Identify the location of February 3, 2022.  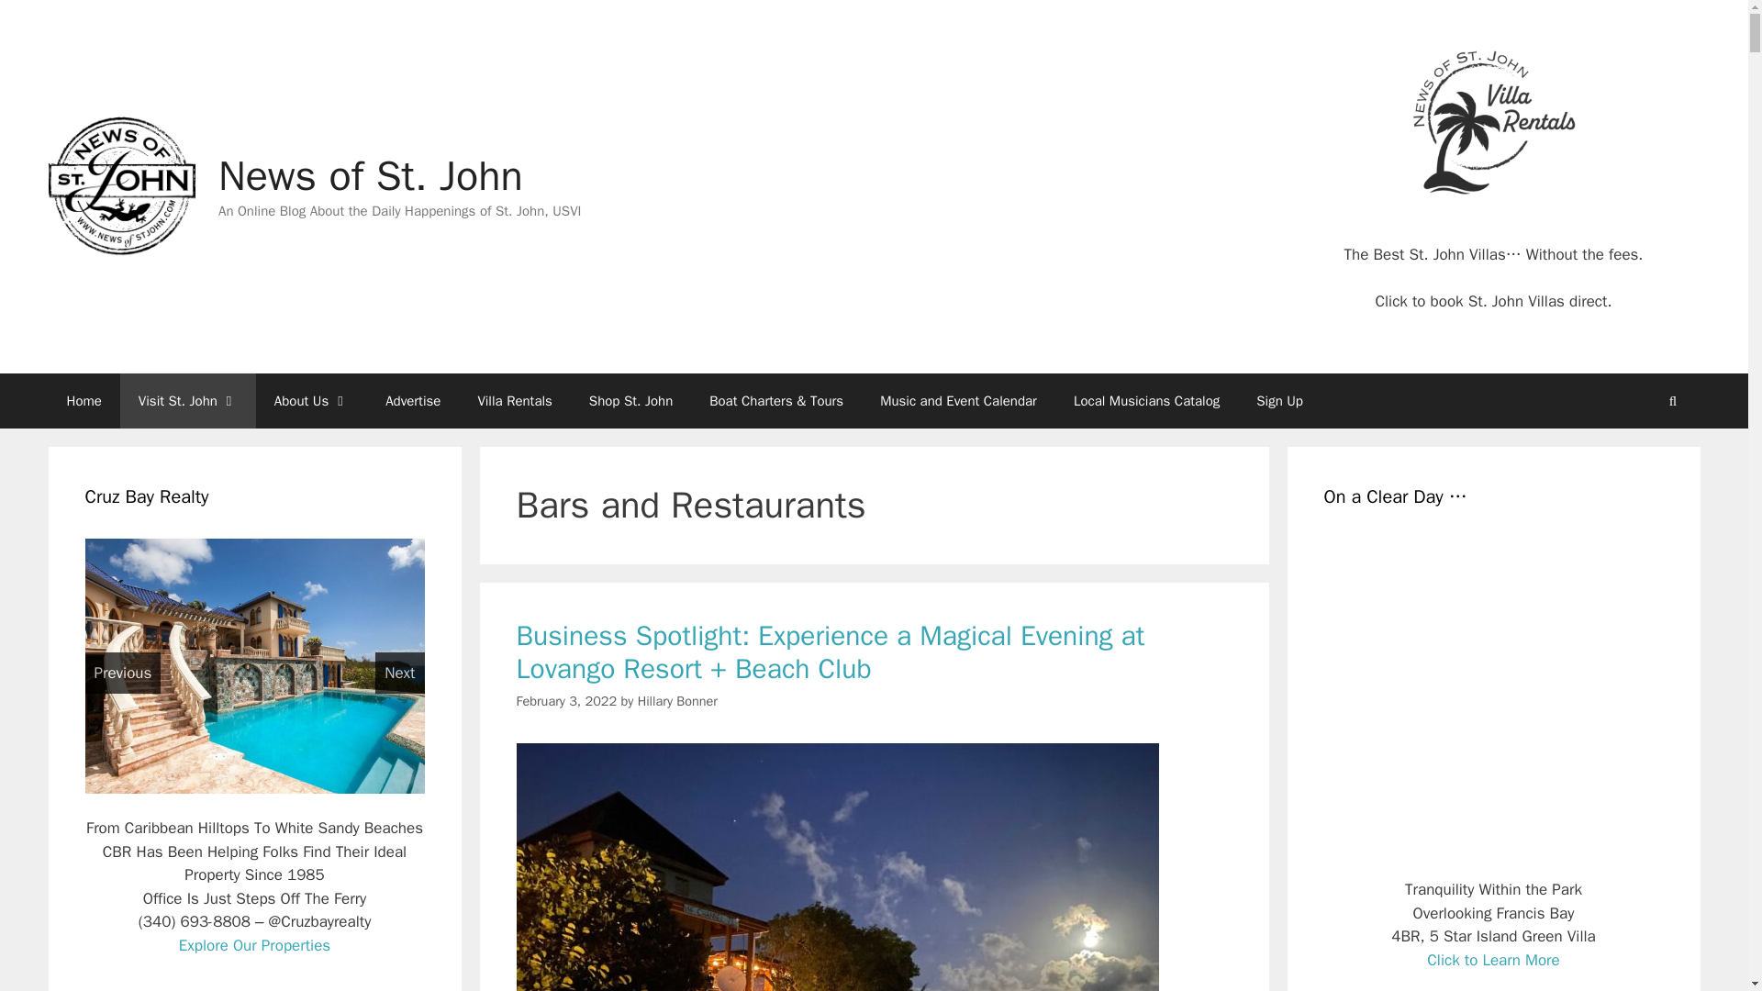
(566, 701).